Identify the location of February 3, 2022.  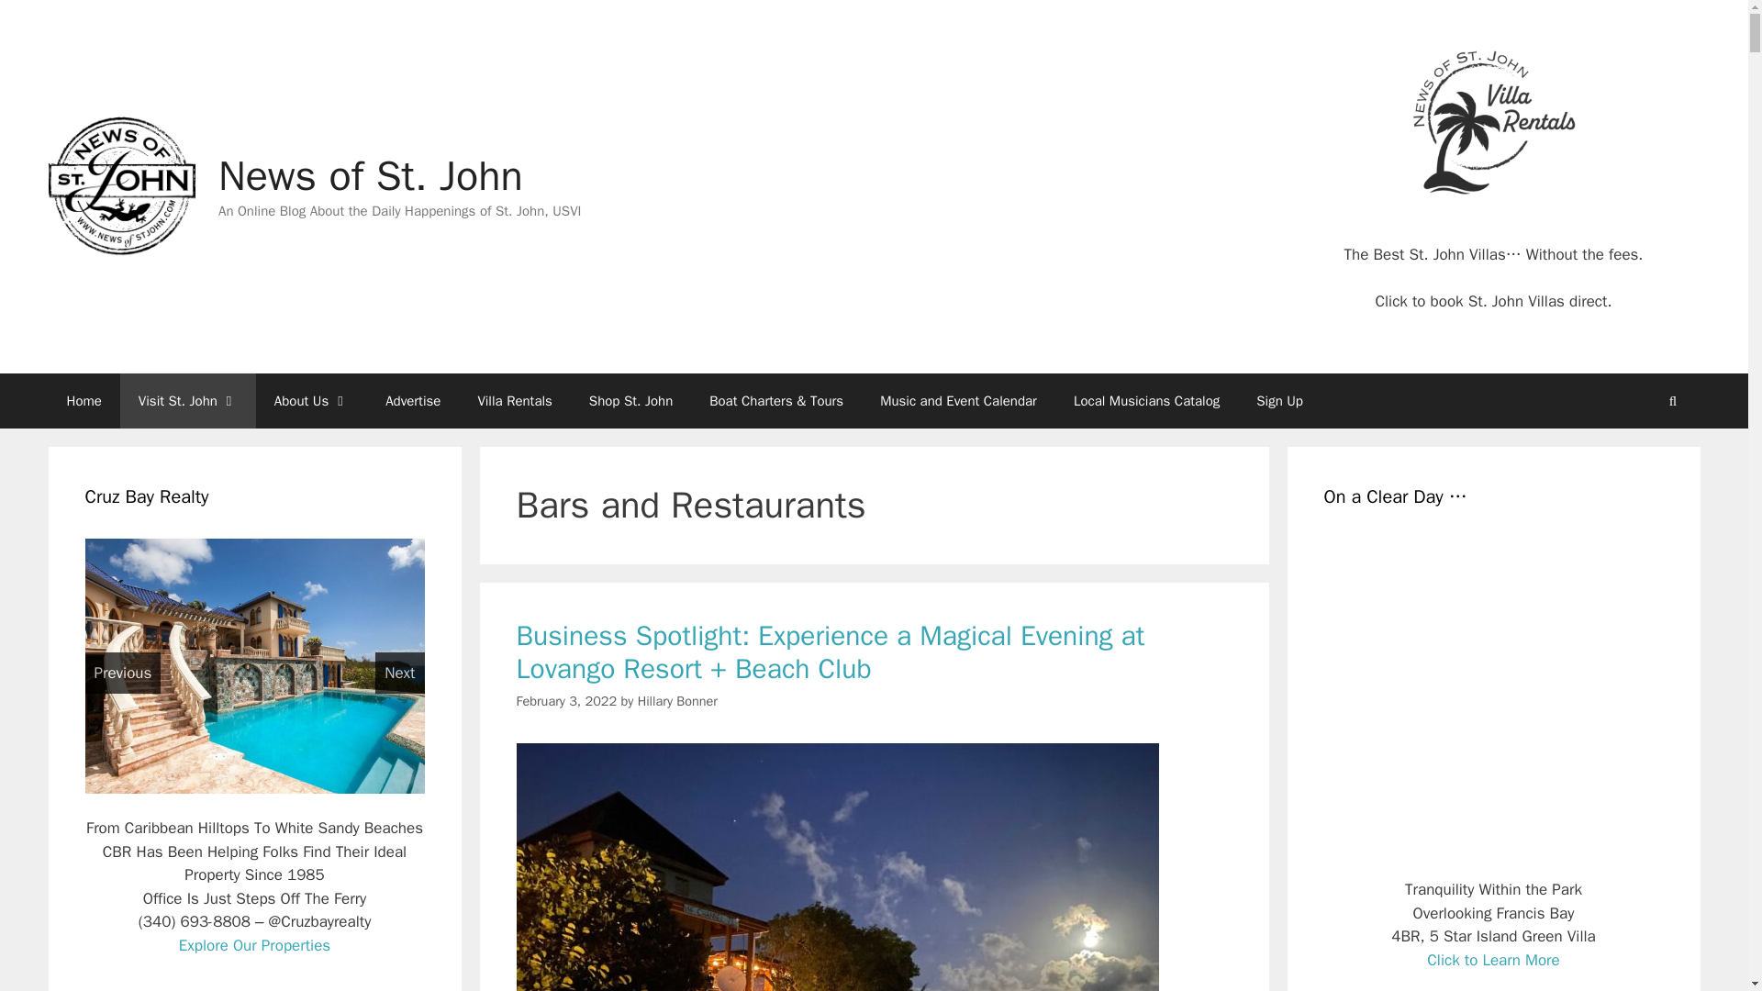
(566, 701).